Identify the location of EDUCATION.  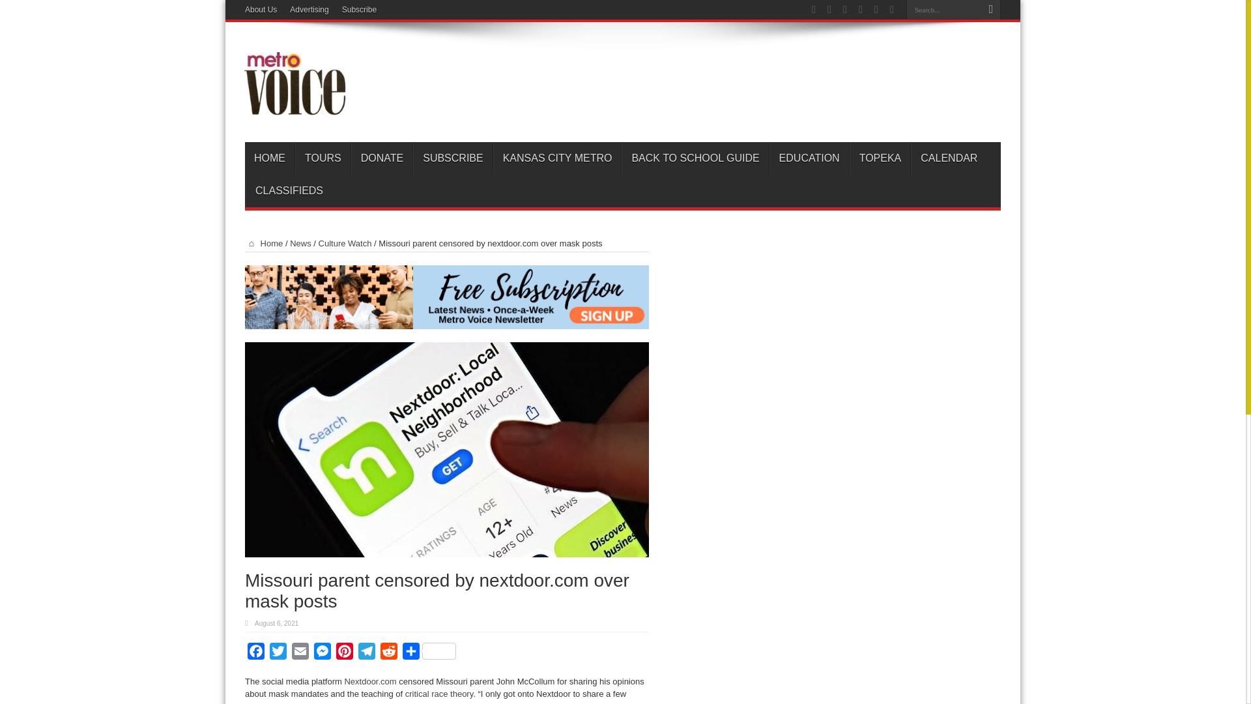
(809, 158).